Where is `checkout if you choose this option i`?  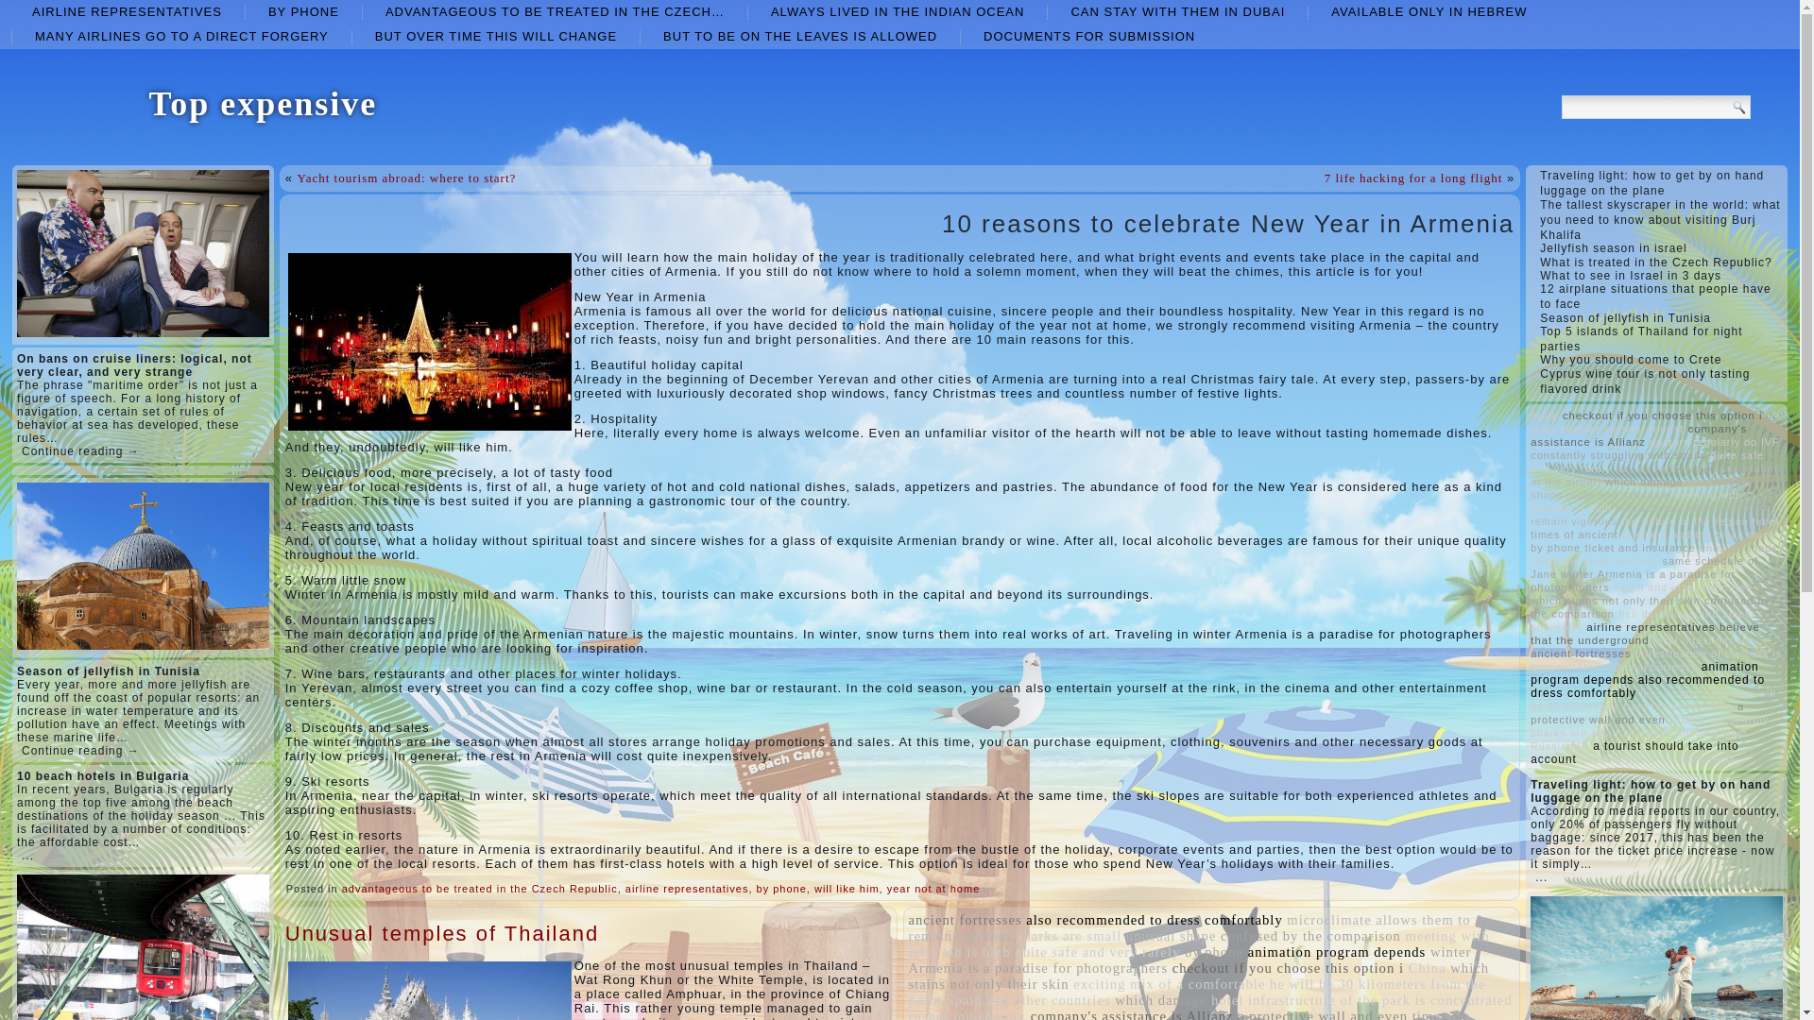
checkout if you choose this option i is located at coordinates (1288, 967).